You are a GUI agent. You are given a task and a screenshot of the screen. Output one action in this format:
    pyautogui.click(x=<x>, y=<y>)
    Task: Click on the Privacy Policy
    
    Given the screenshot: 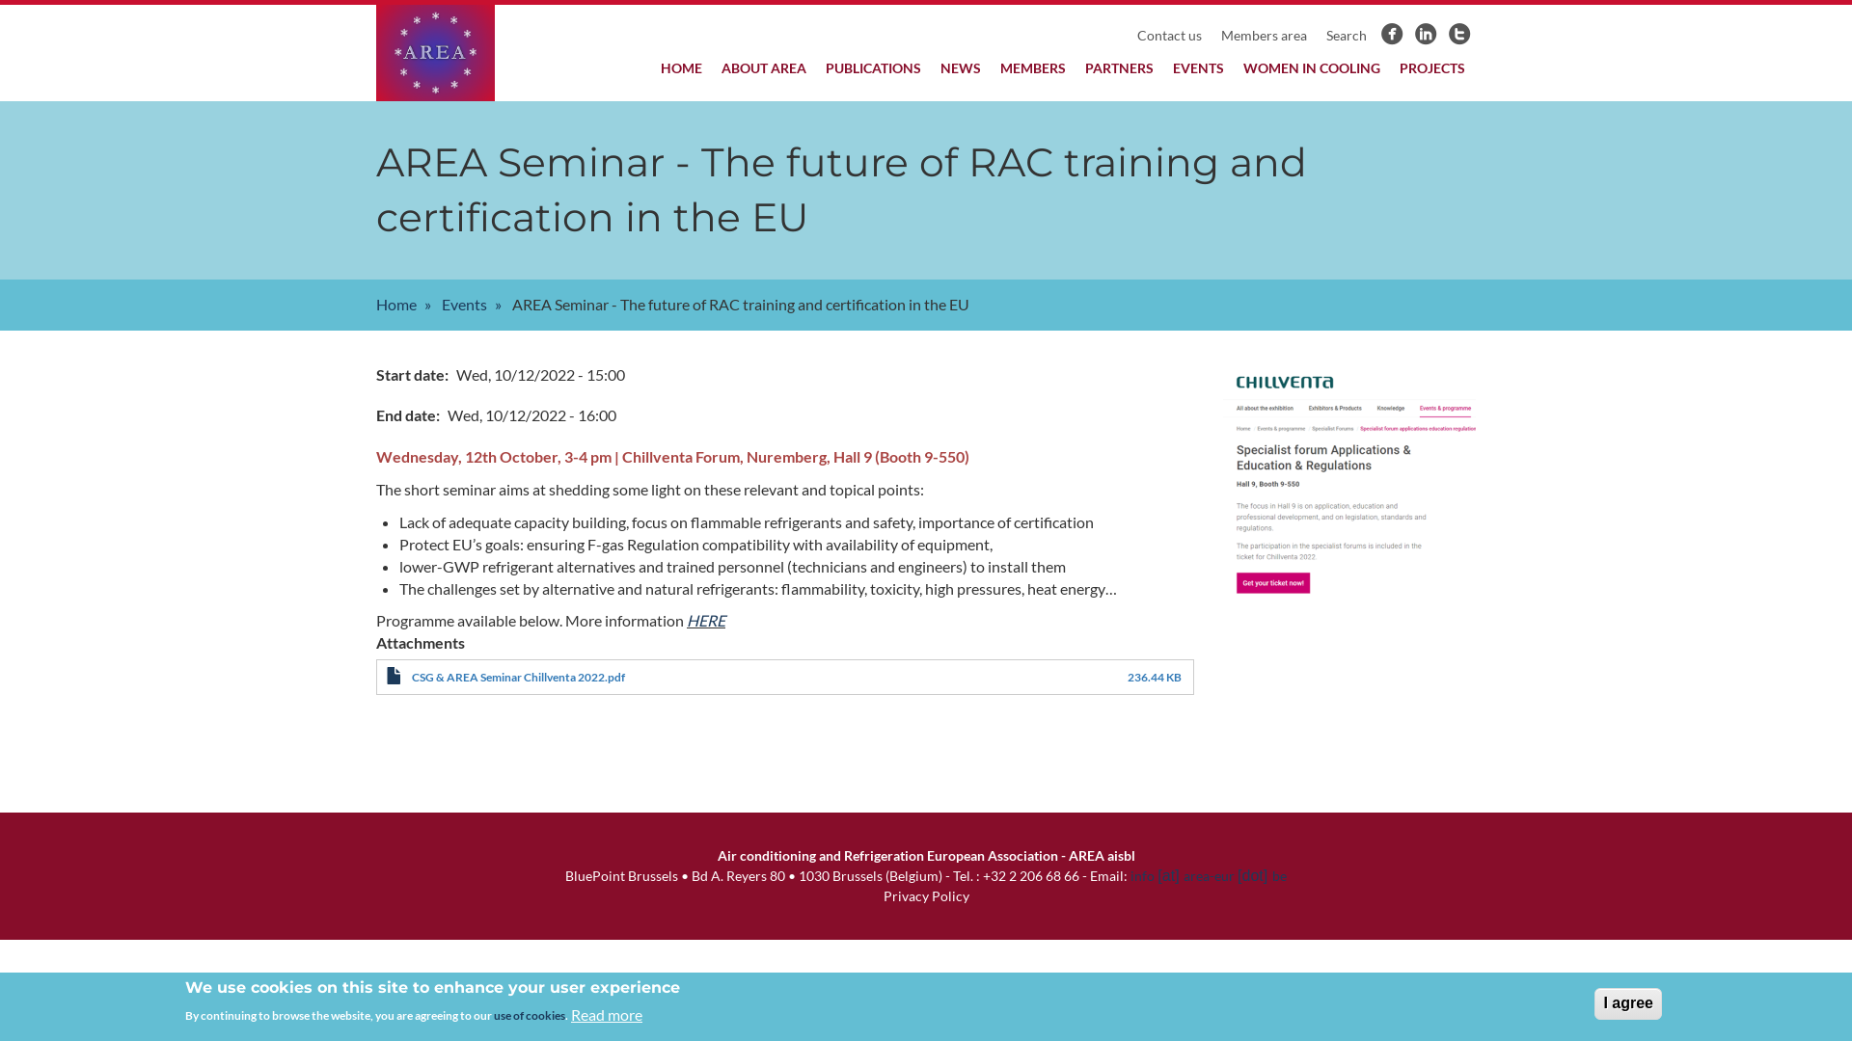 What is the action you would take?
    pyautogui.click(x=926, y=896)
    